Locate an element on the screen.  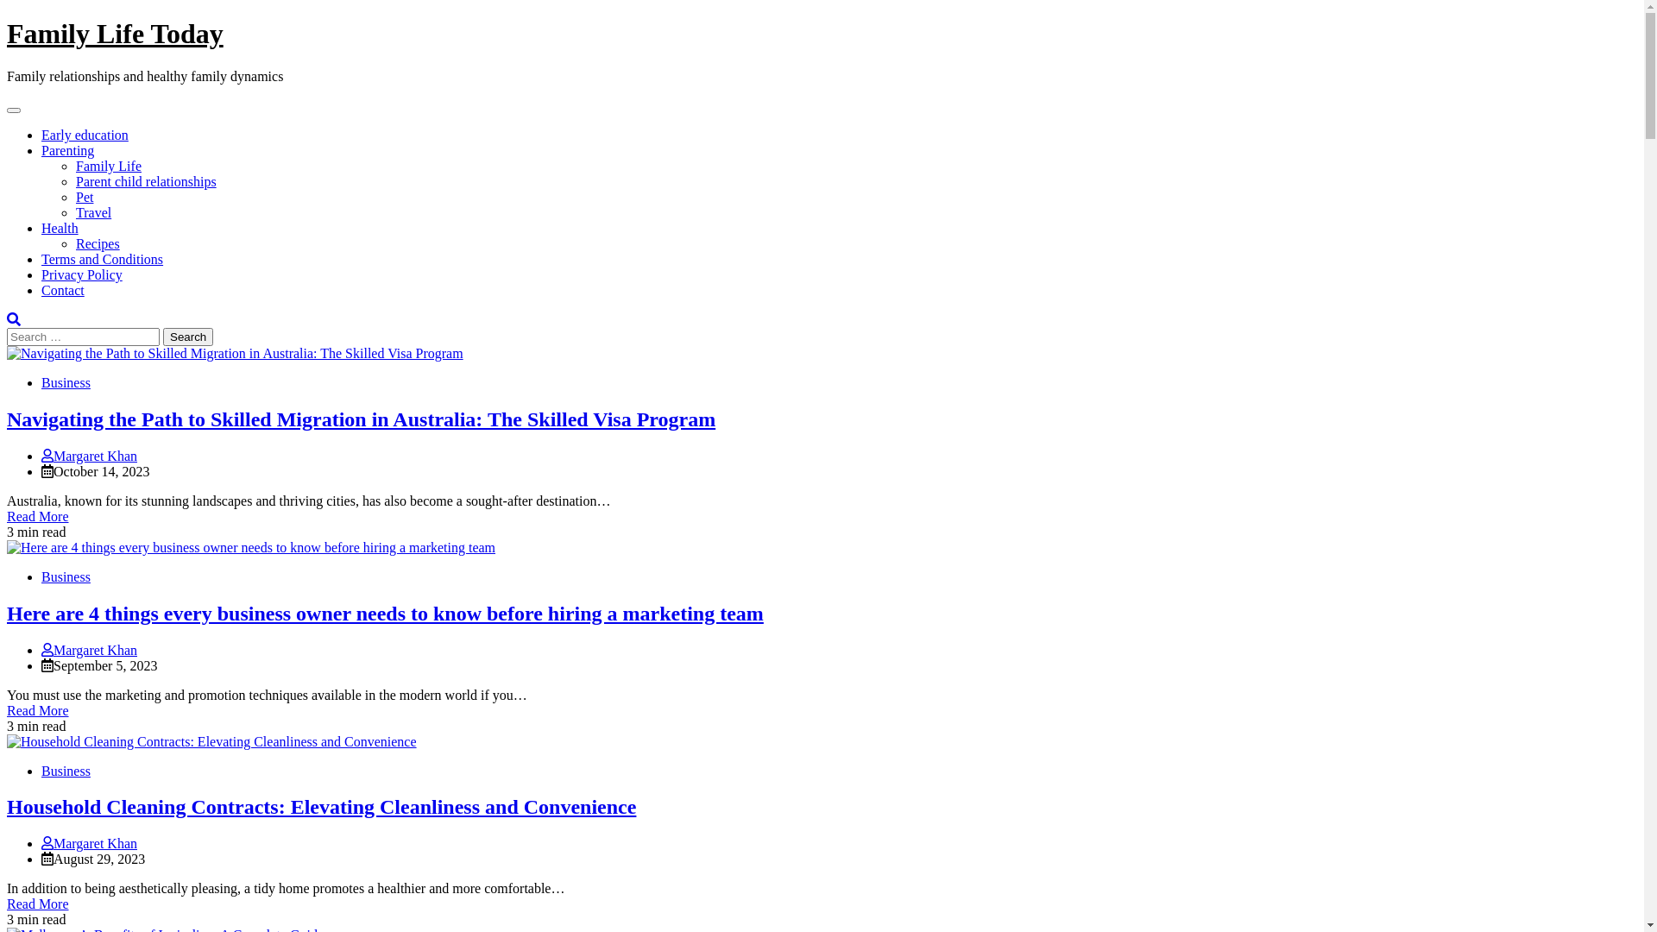
Terms and Conditions is located at coordinates (102, 259).